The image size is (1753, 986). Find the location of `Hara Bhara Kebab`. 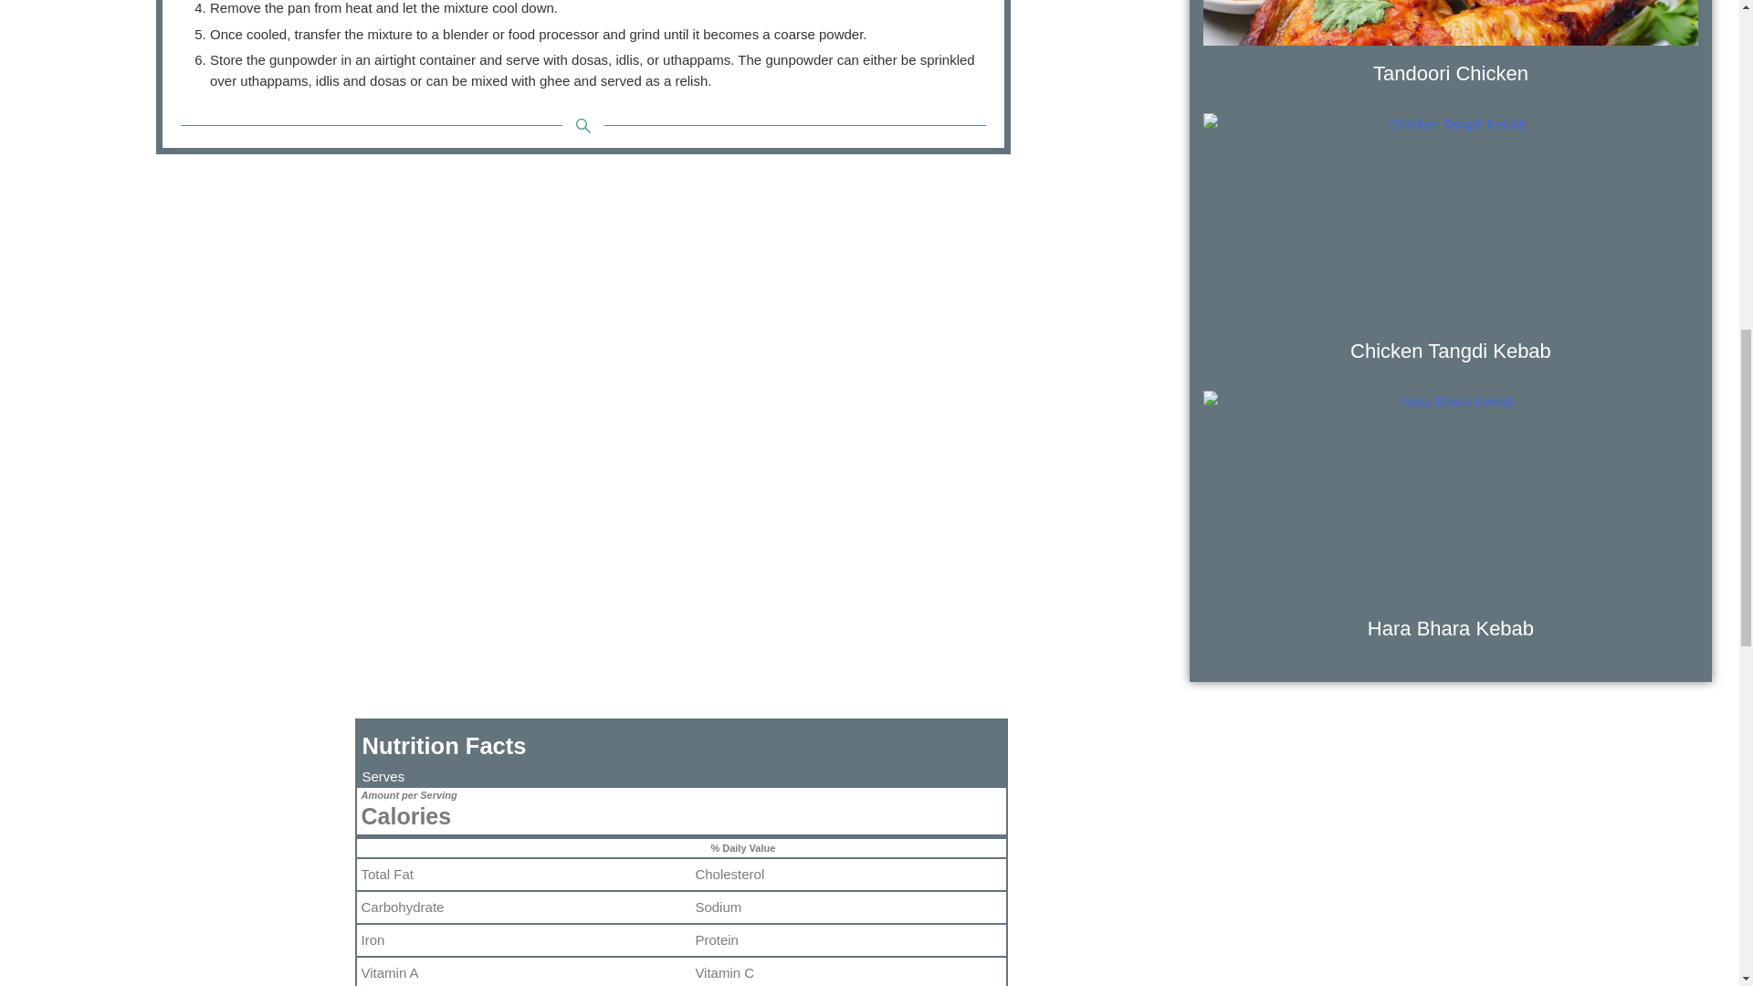

Hara Bhara Kebab is located at coordinates (1450, 628).